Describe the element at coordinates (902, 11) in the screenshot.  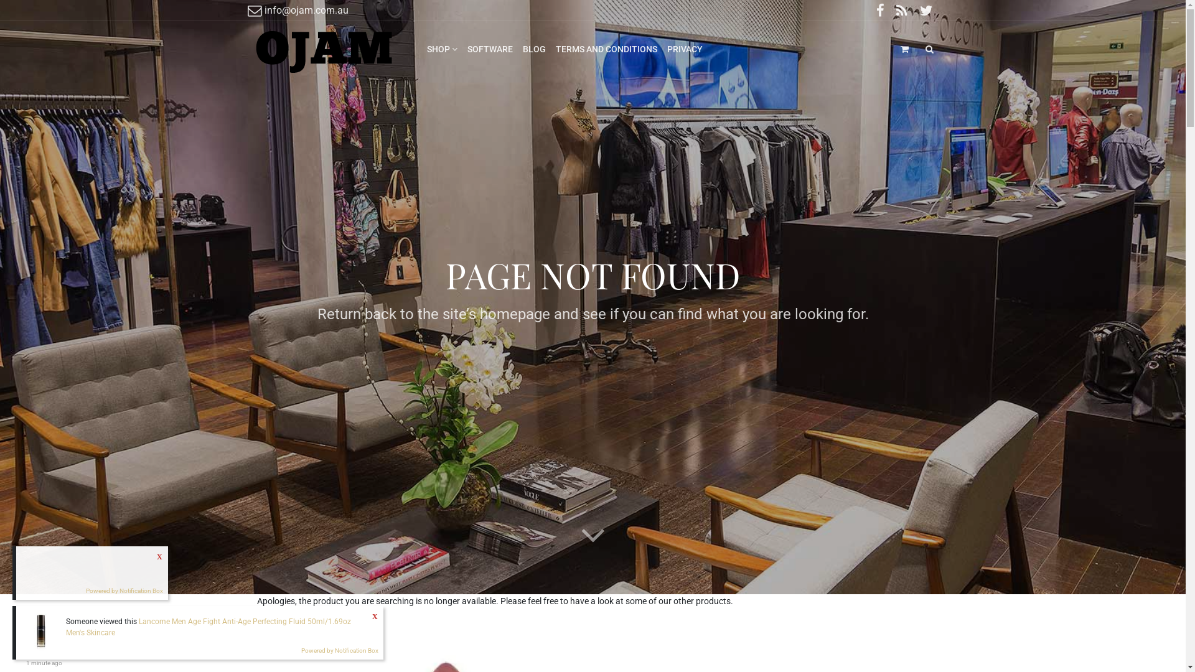
I see `Rss` at that location.